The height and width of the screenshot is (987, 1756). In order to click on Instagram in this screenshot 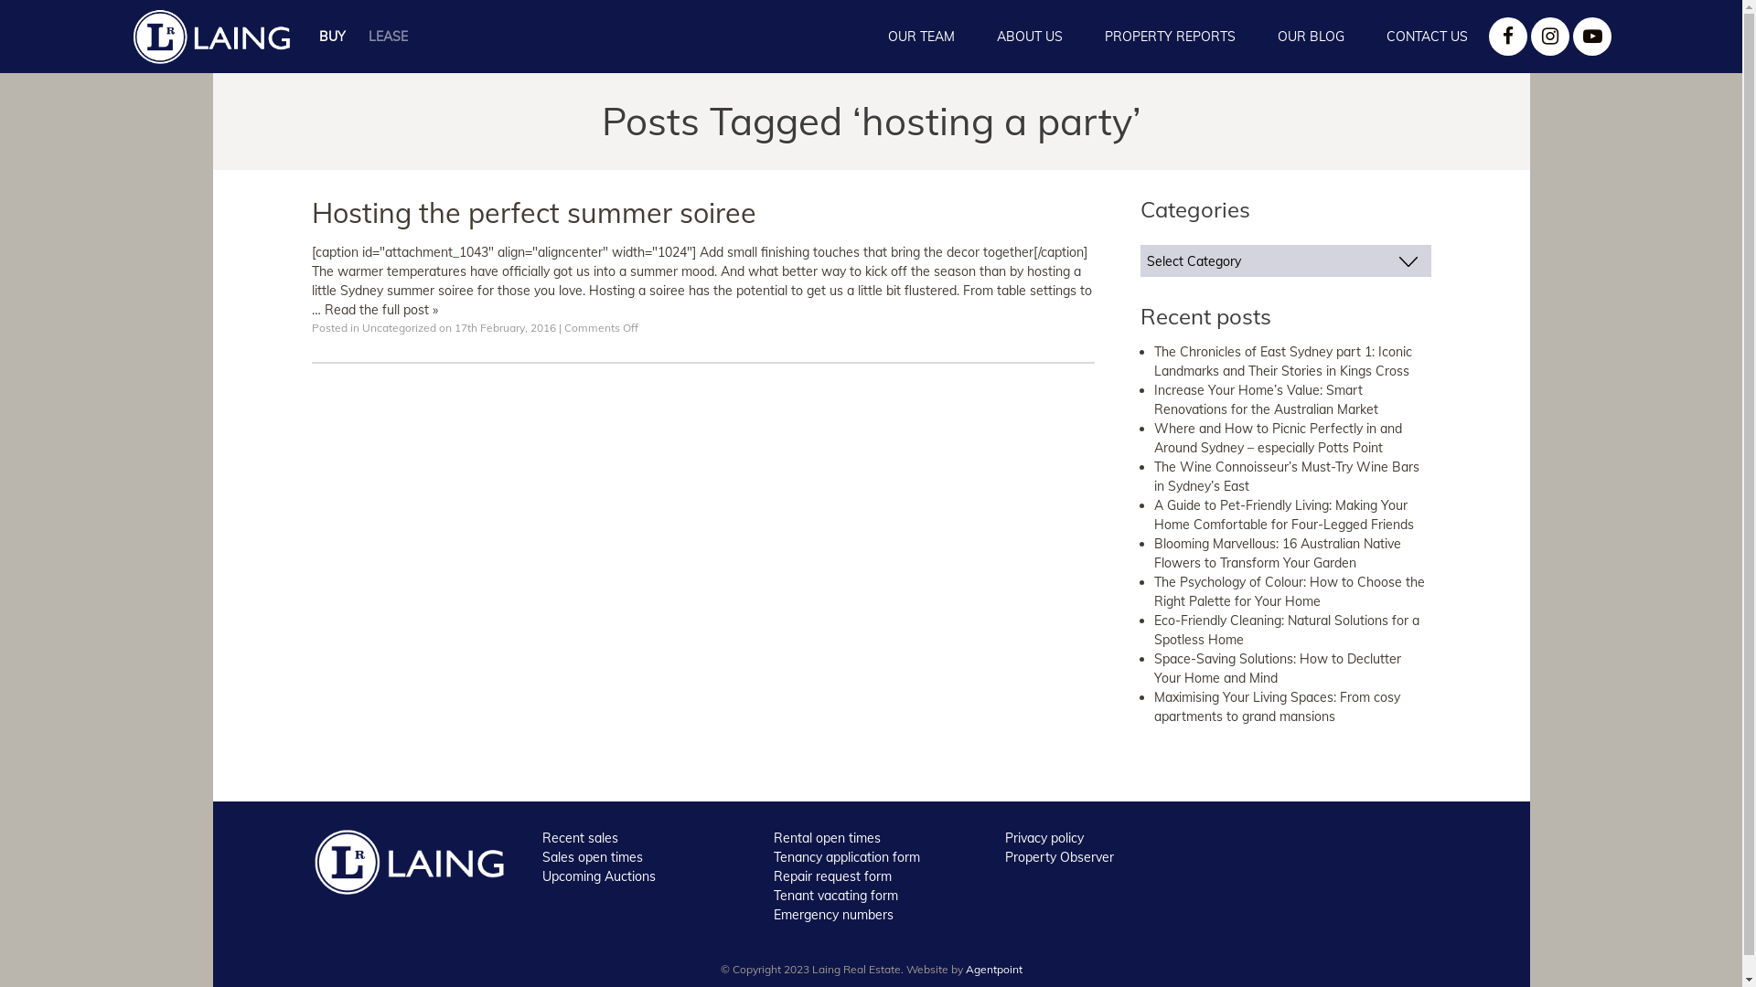, I will do `click(1550, 37)`.